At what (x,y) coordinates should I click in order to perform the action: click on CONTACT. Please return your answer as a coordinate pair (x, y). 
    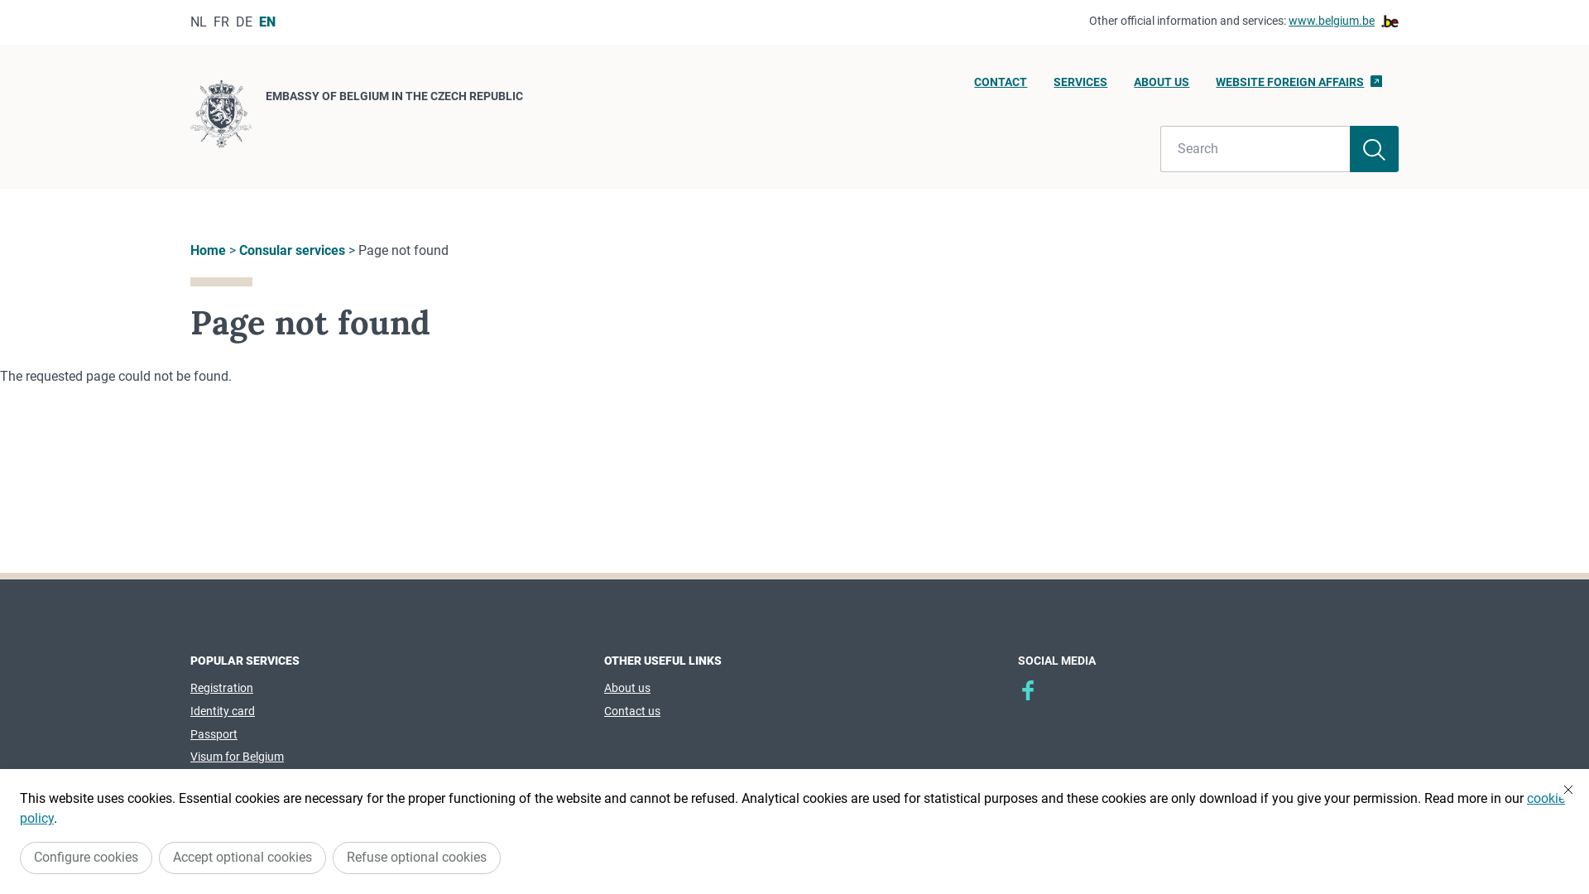
    Looking at the image, I should click on (1001, 87).